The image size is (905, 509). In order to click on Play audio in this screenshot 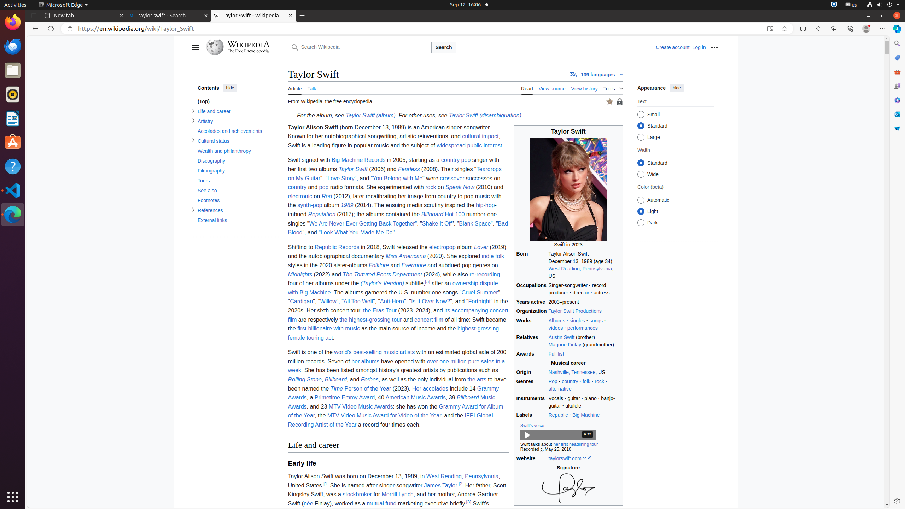, I will do `click(558, 435)`.